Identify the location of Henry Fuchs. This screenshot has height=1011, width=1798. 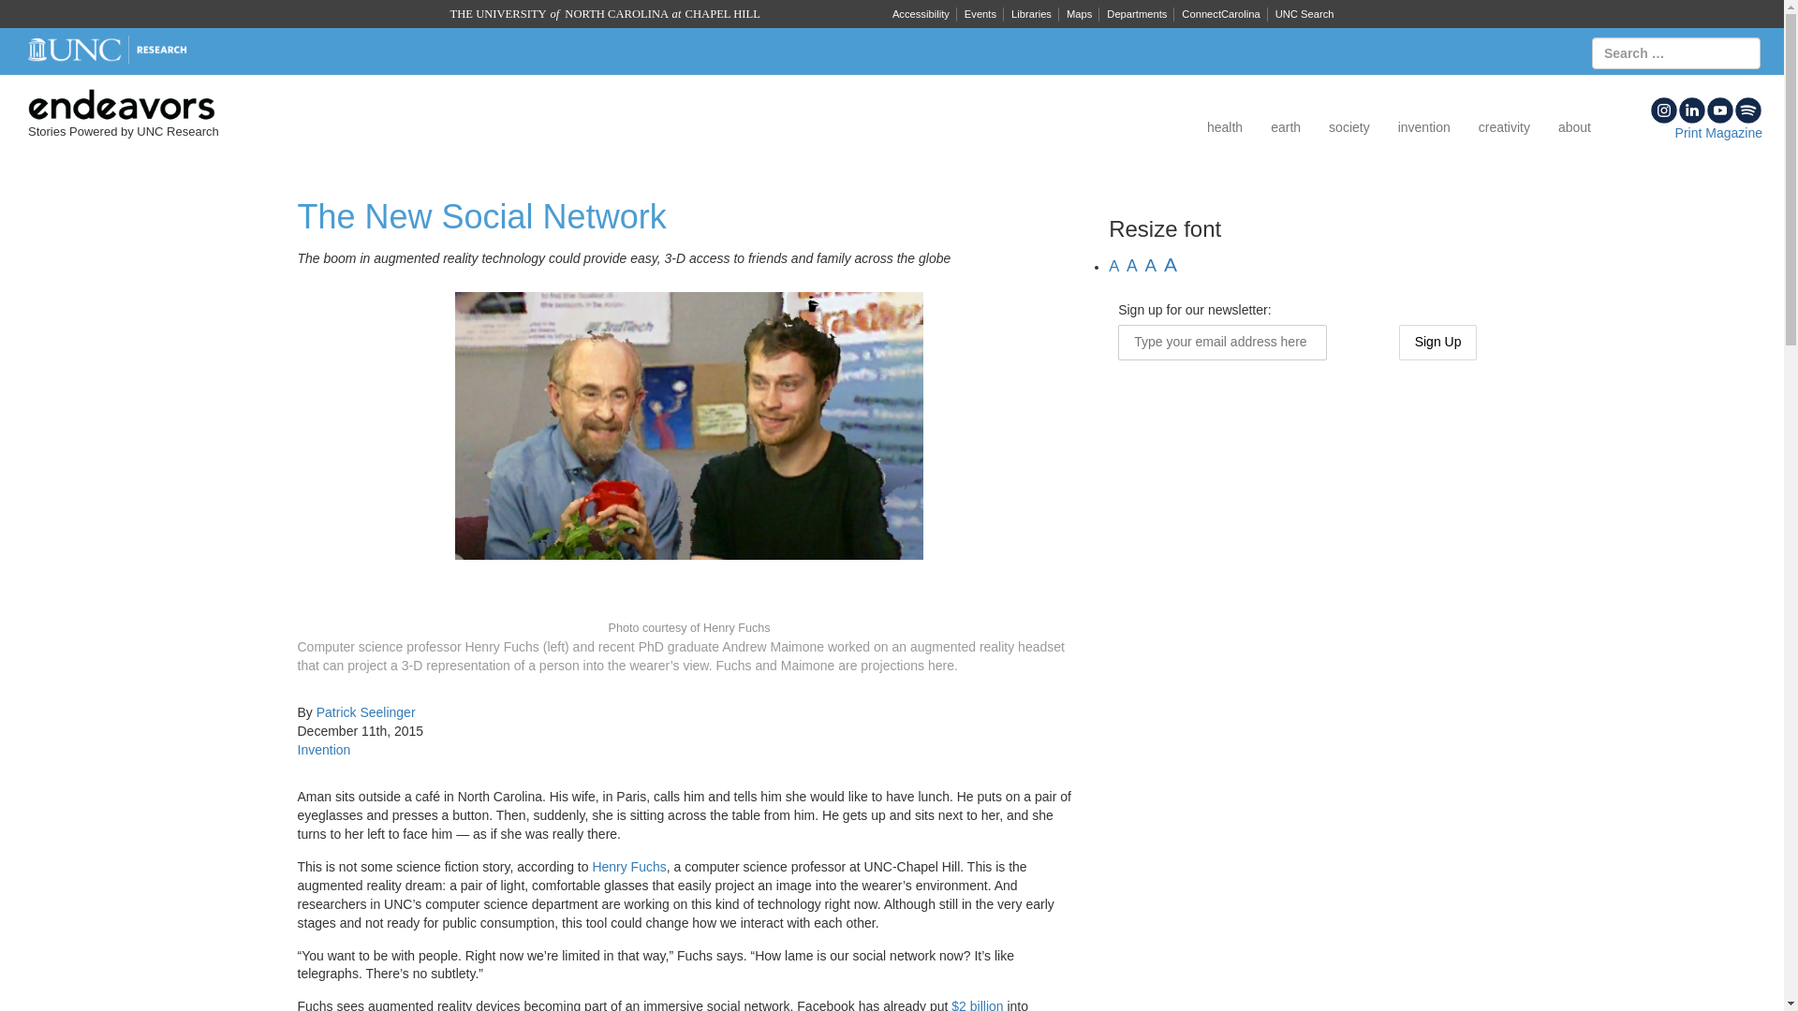
(627, 867).